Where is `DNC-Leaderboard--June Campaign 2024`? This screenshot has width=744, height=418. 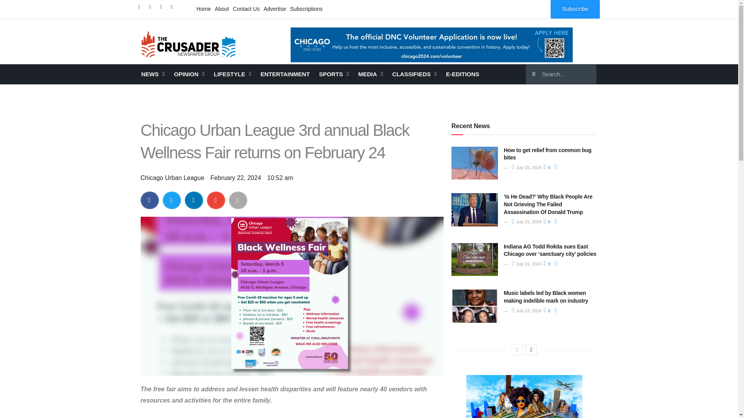
DNC-Leaderboard--June Campaign 2024 is located at coordinates (432, 45).